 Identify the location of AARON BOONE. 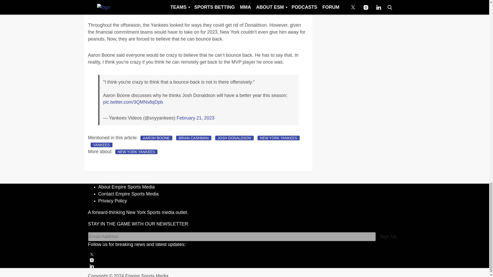
(156, 138).